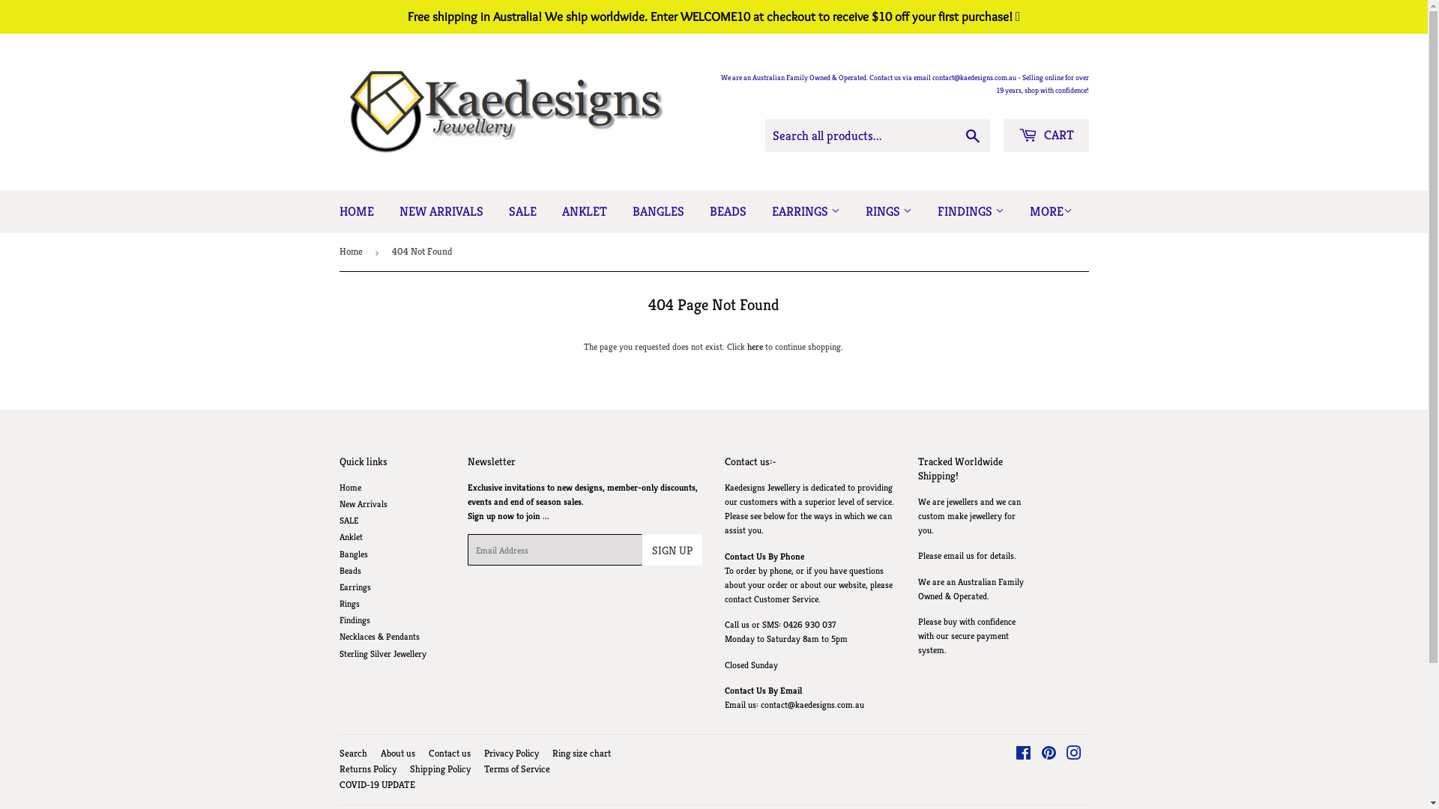 The height and width of the screenshot is (809, 1439). Describe the element at coordinates (1051, 211) in the screenshot. I see `MORE` at that location.